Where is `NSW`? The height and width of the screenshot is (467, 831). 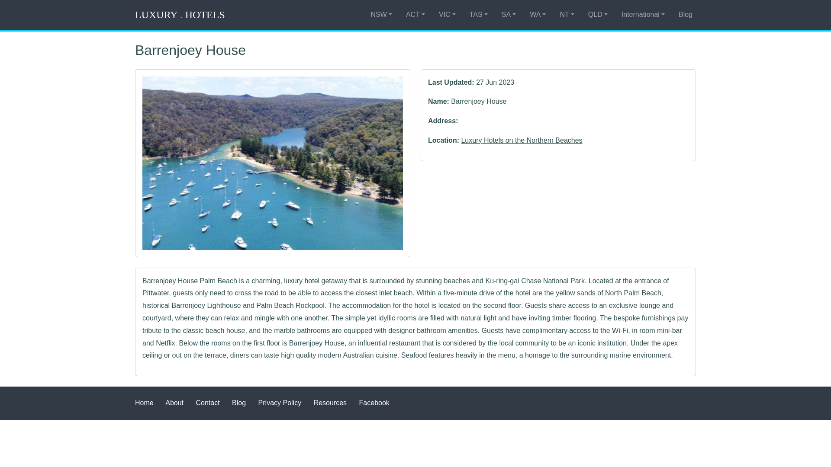 NSW is located at coordinates (381, 15).